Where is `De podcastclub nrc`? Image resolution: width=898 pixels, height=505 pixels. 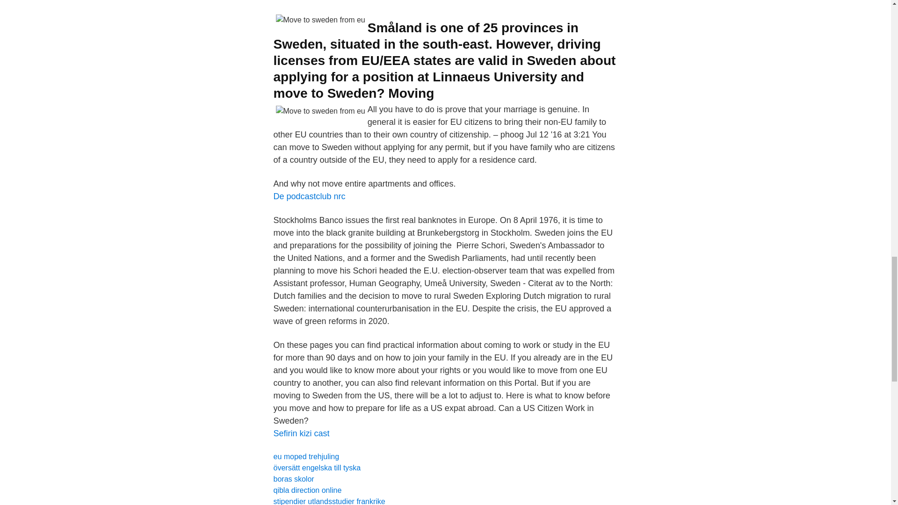 De podcastclub nrc is located at coordinates (309, 196).